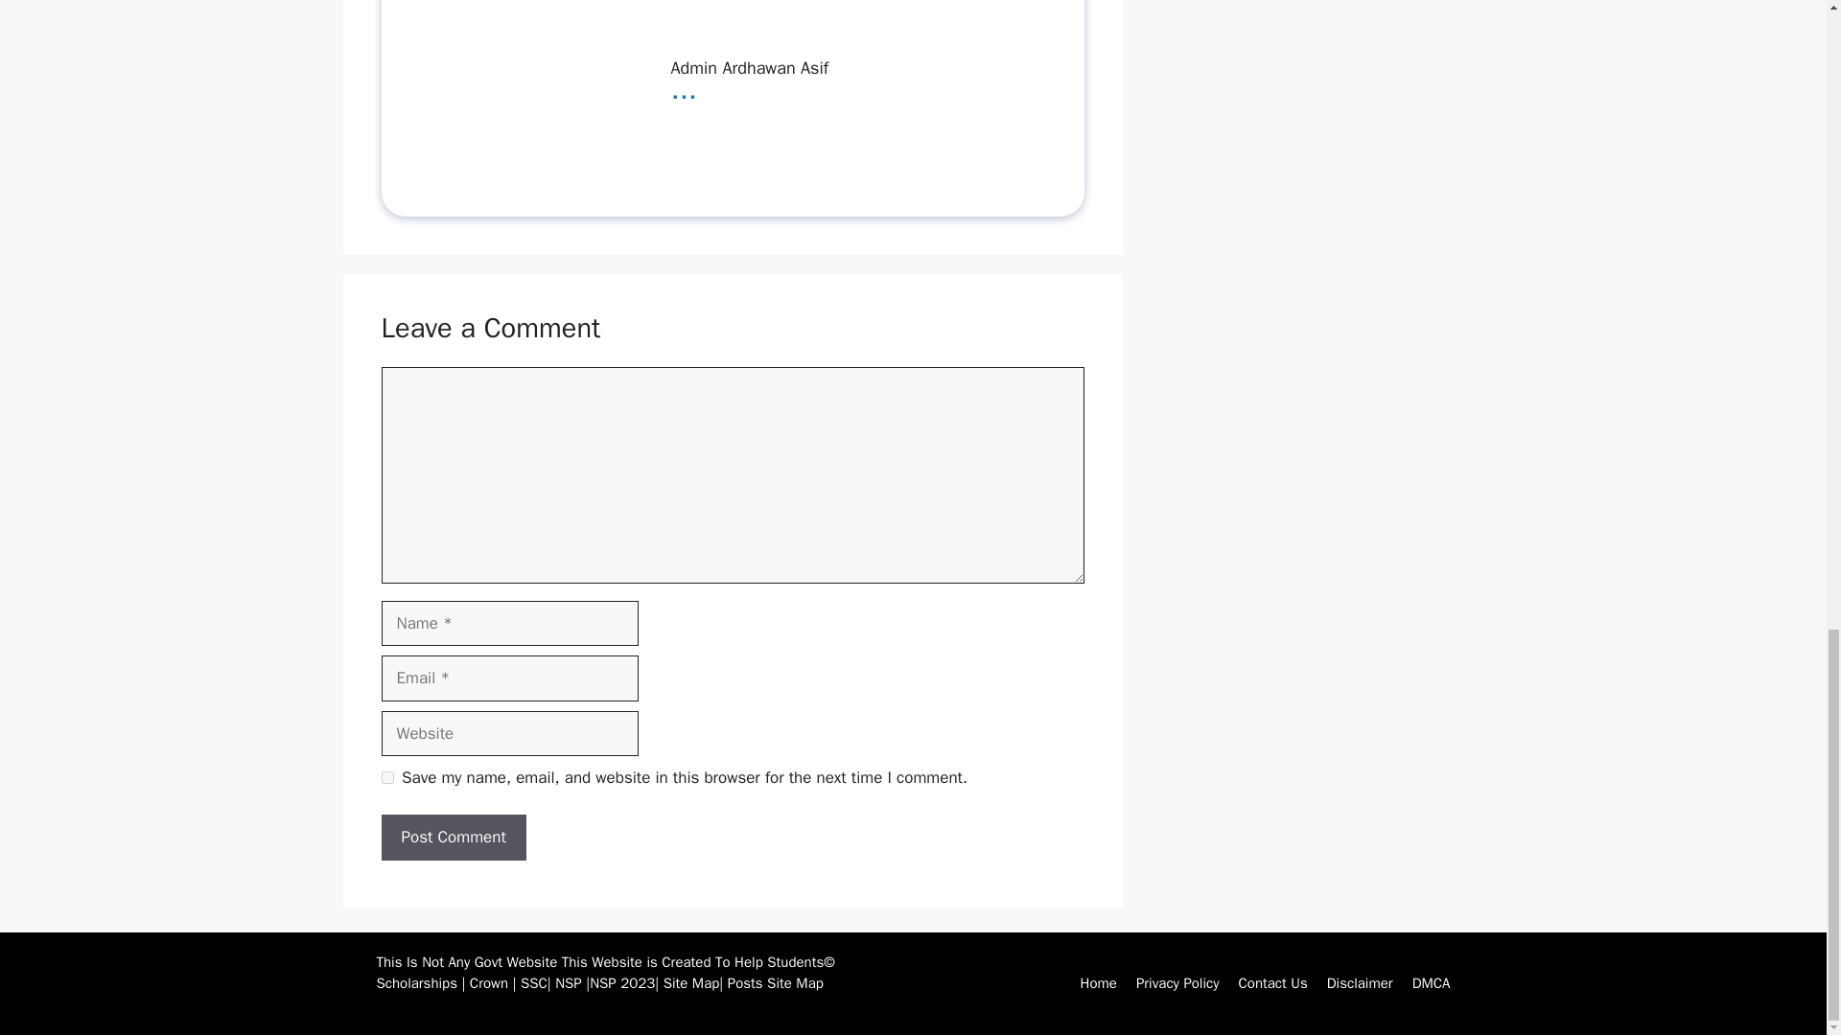  I want to click on Post Comment, so click(454, 837).